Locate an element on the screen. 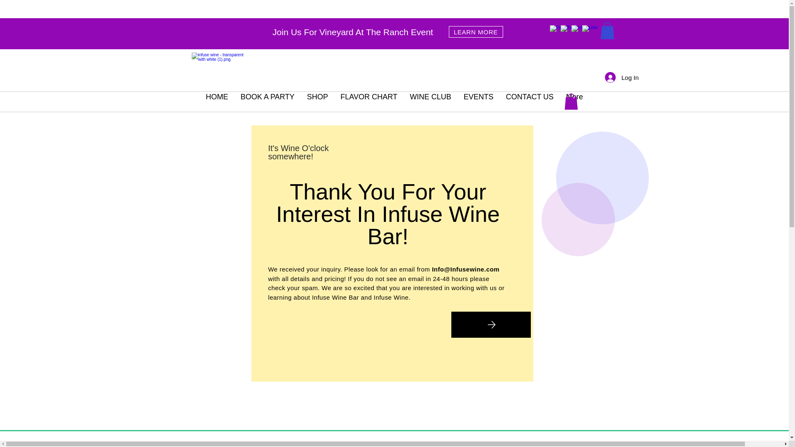 This screenshot has width=795, height=447. CONTACT US is located at coordinates (530, 102).